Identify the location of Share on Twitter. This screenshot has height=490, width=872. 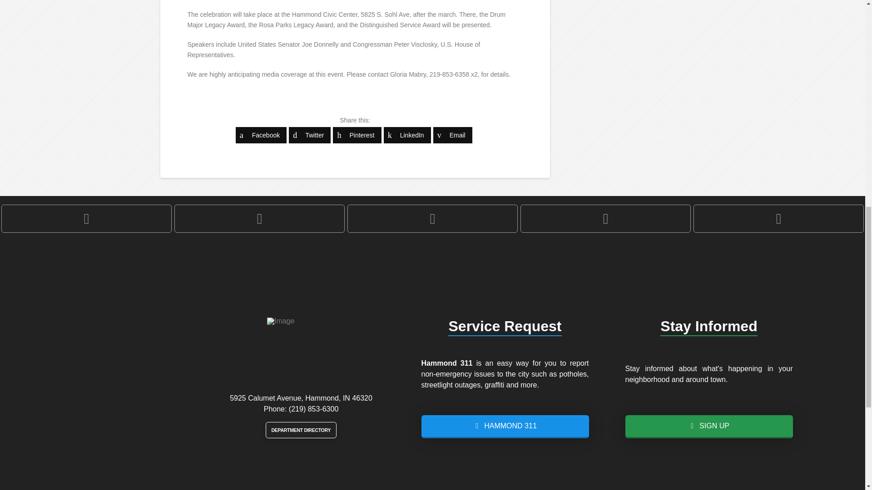
(309, 135).